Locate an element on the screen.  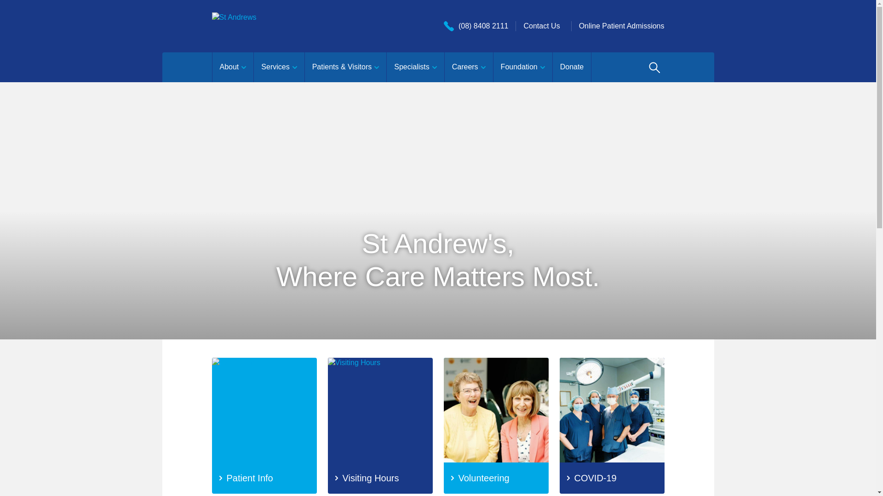
Visiting Hours is located at coordinates (380, 426).